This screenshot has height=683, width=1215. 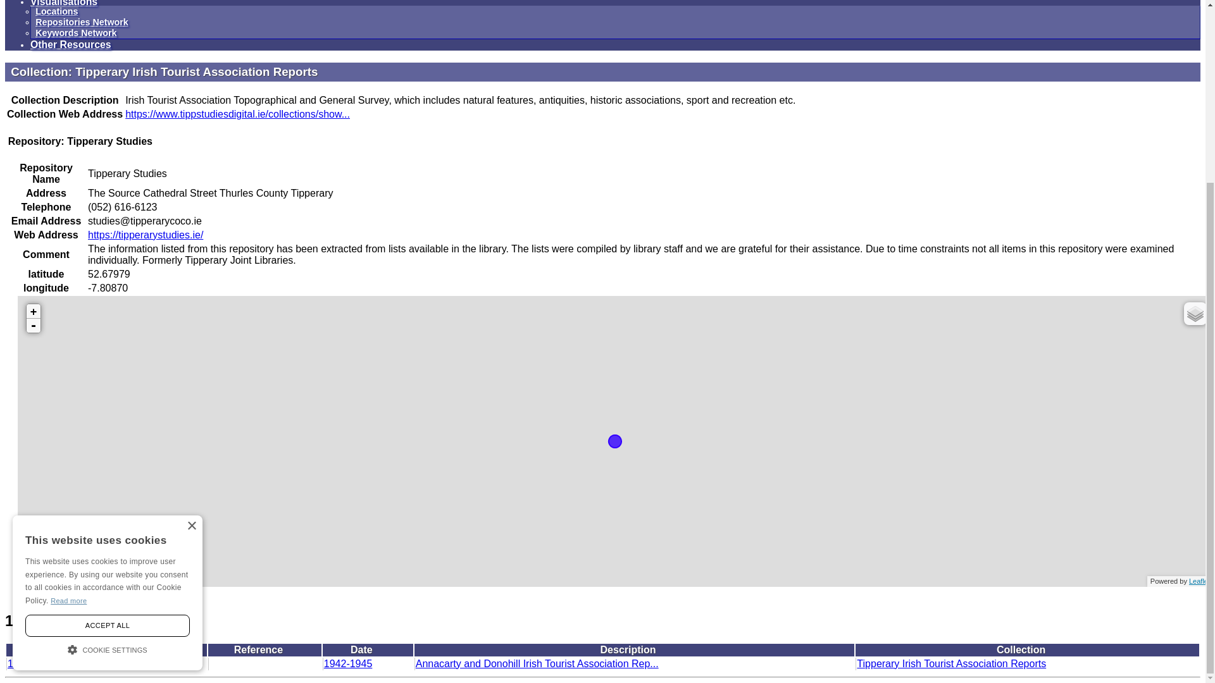 I want to click on -, so click(x=33, y=325).